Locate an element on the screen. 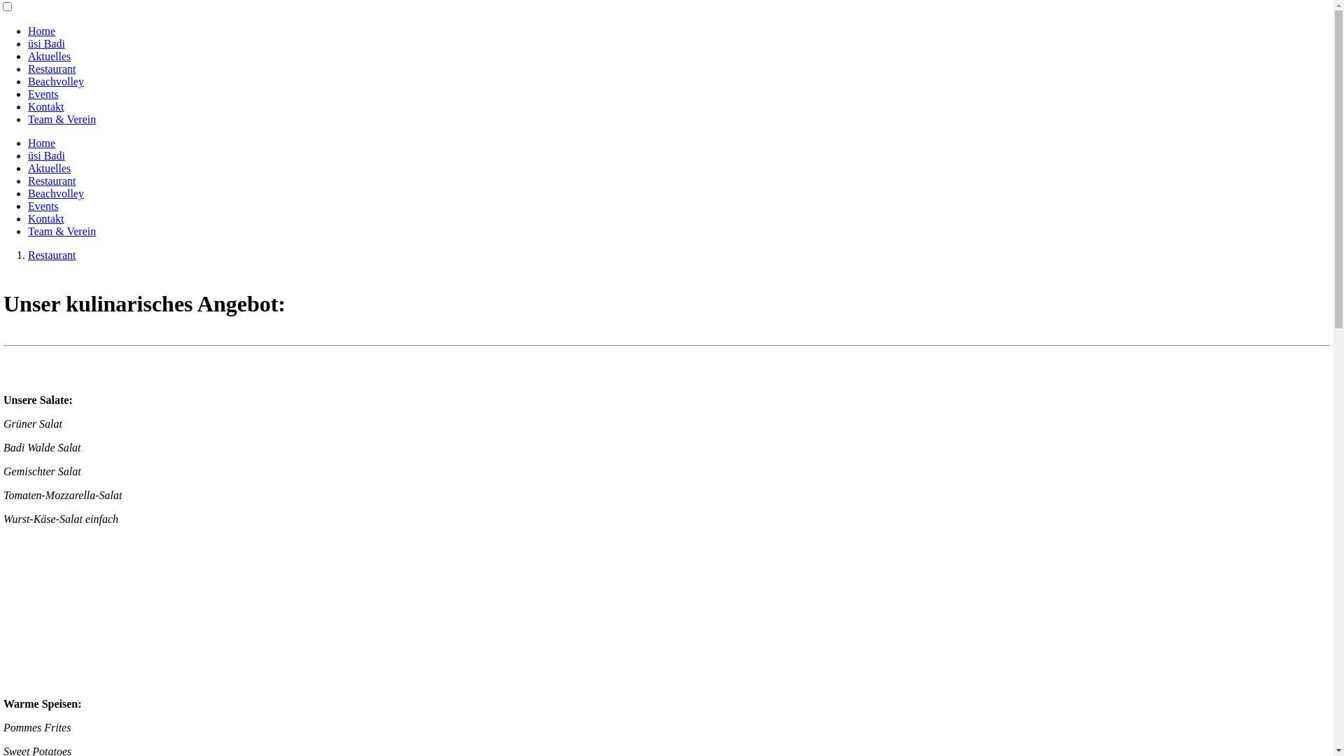  Team & Verein is located at coordinates (62, 231).